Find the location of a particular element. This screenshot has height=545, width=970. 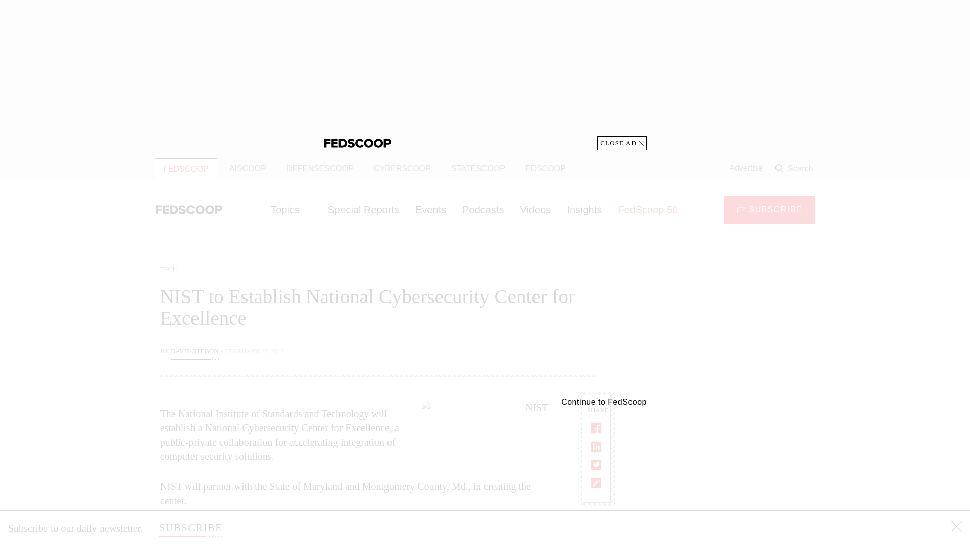

FedScoop 50 is located at coordinates (648, 209).